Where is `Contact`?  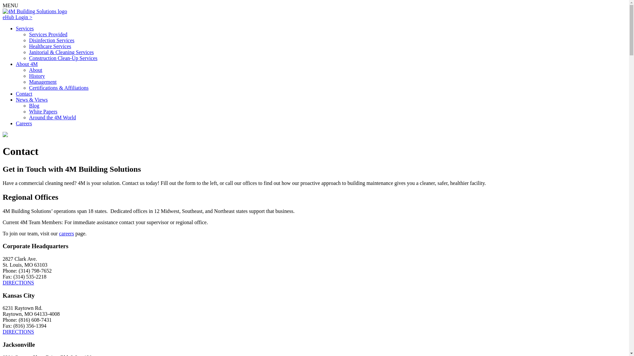
Contact is located at coordinates (24, 94).